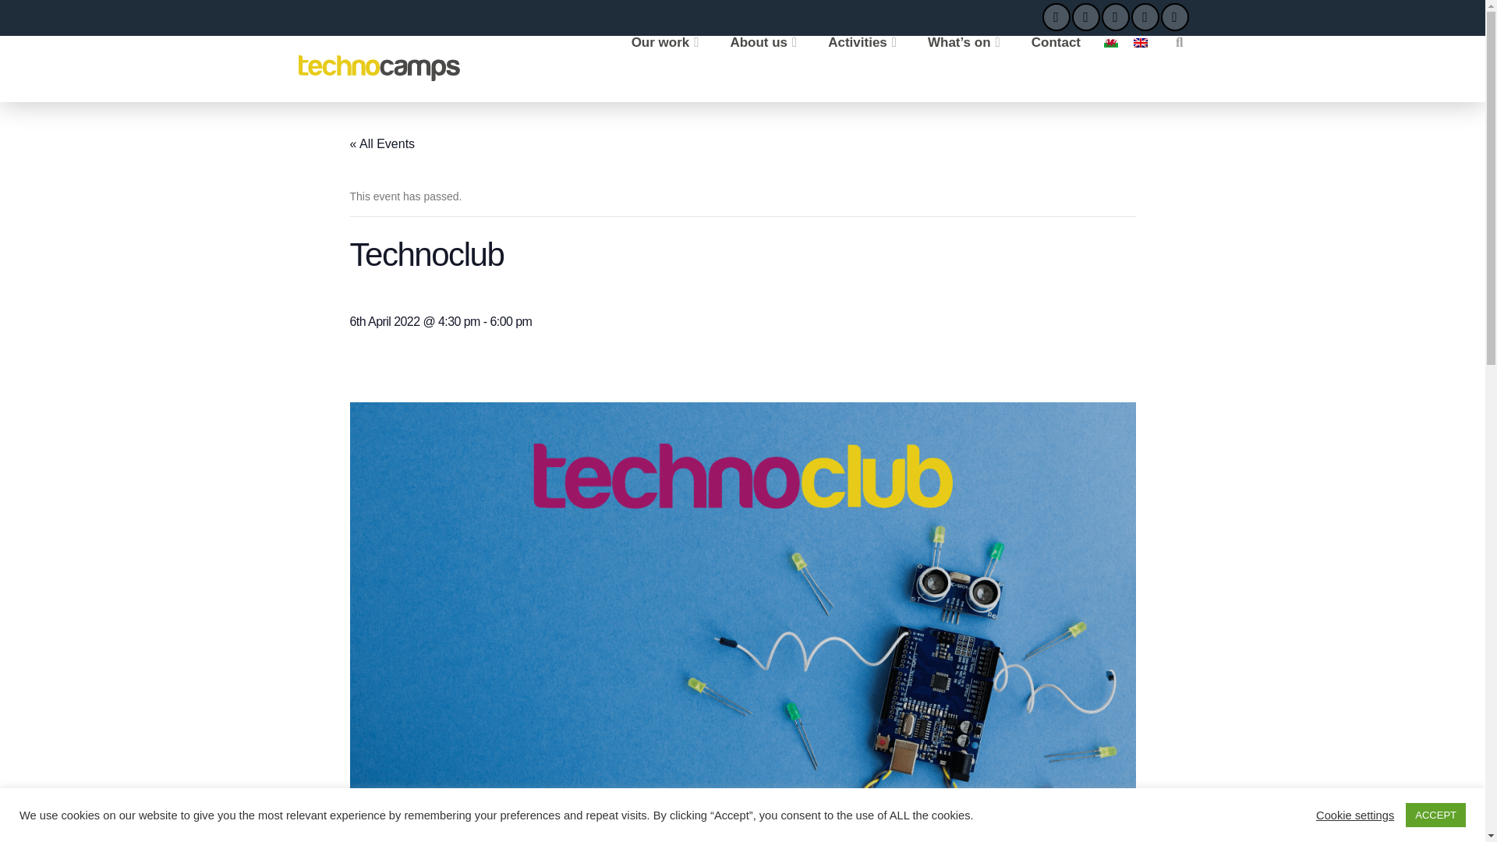  What do you see at coordinates (665, 69) in the screenshot?
I see `Our work` at bounding box center [665, 69].